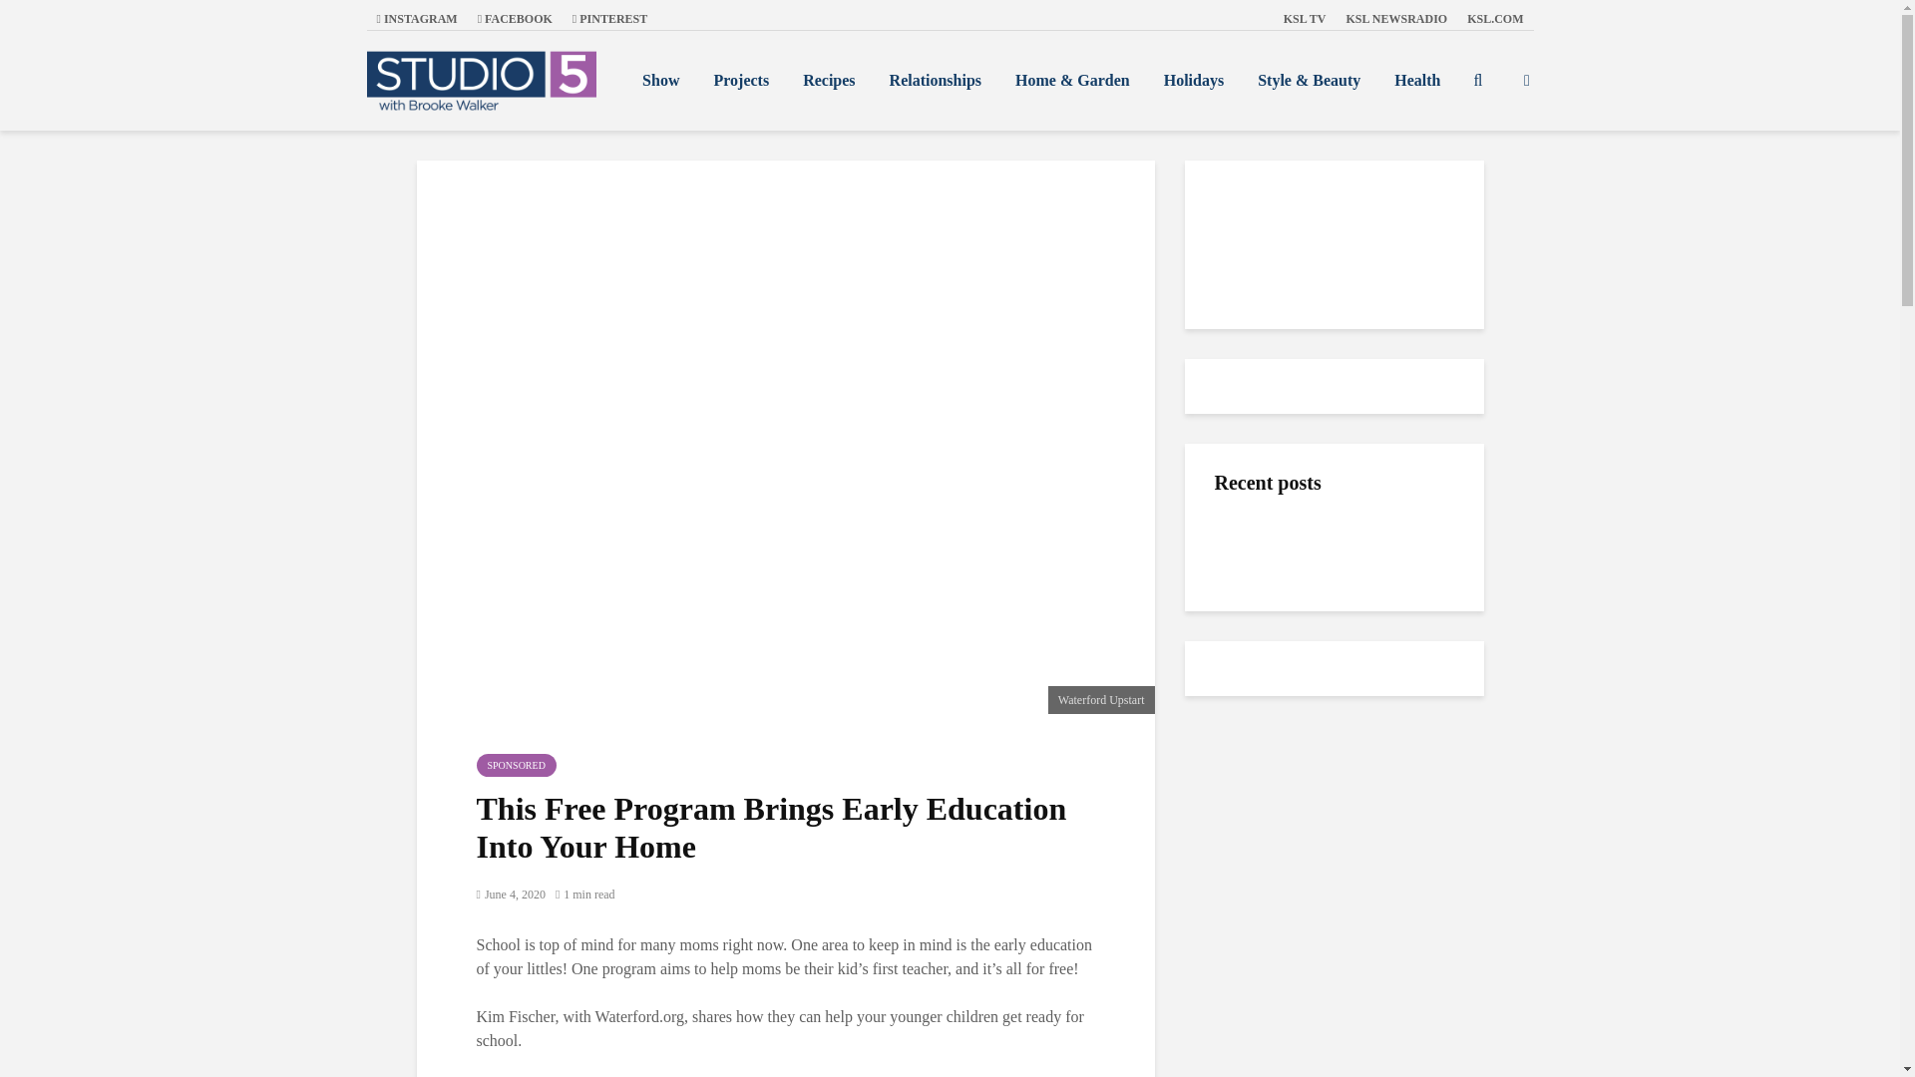 The height and width of the screenshot is (1077, 1915). I want to click on SPONSORED, so click(517, 765).